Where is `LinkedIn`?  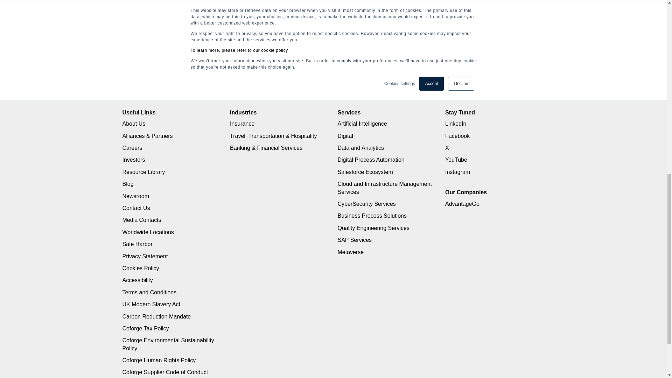
LinkedIn is located at coordinates (456, 123).